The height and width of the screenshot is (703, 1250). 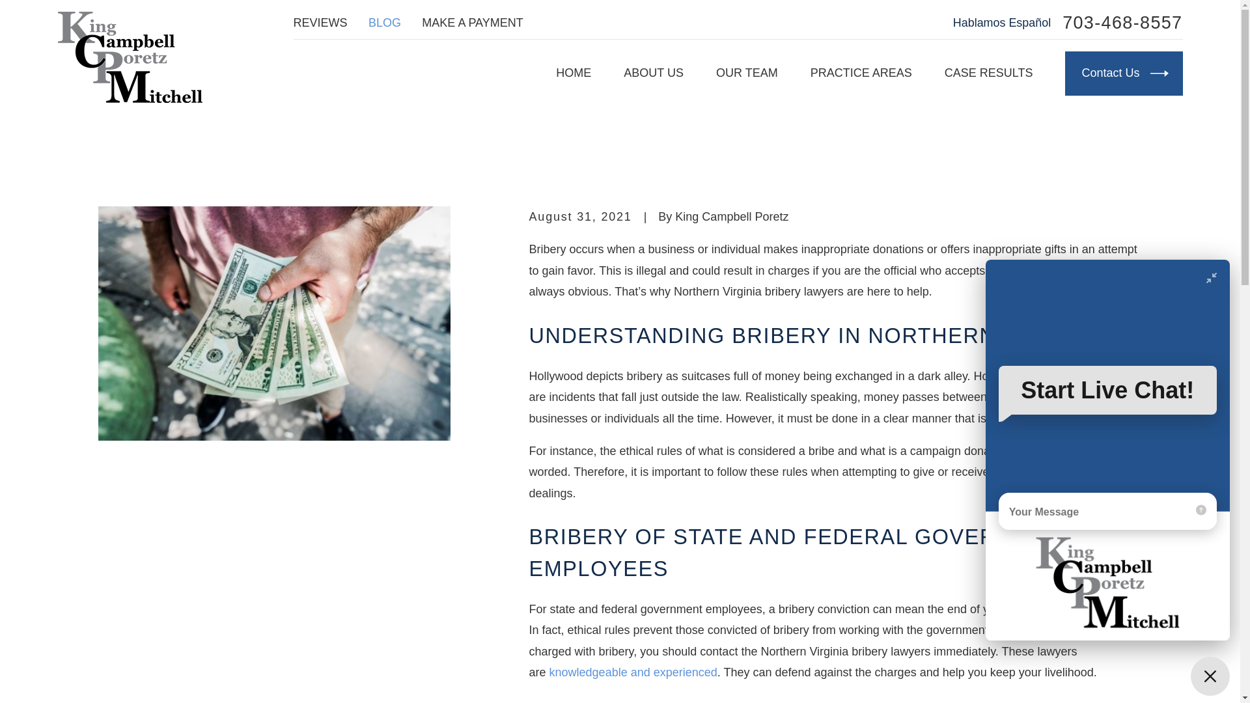 What do you see at coordinates (1122, 22) in the screenshot?
I see `703-468-8557` at bounding box center [1122, 22].